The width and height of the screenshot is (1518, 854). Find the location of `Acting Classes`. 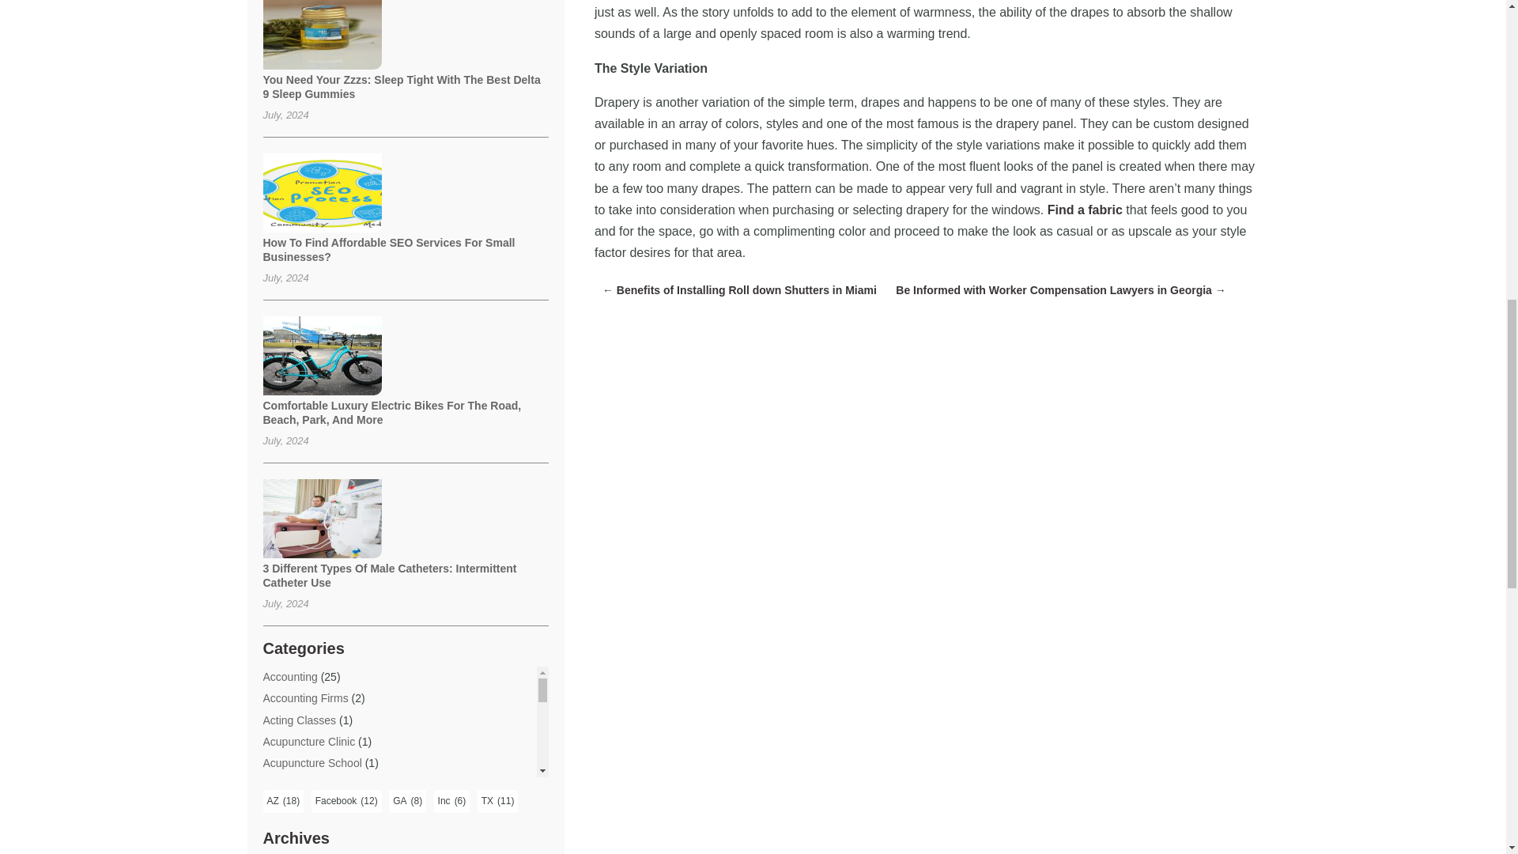

Acting Classes is located at coordinates (299, 720).